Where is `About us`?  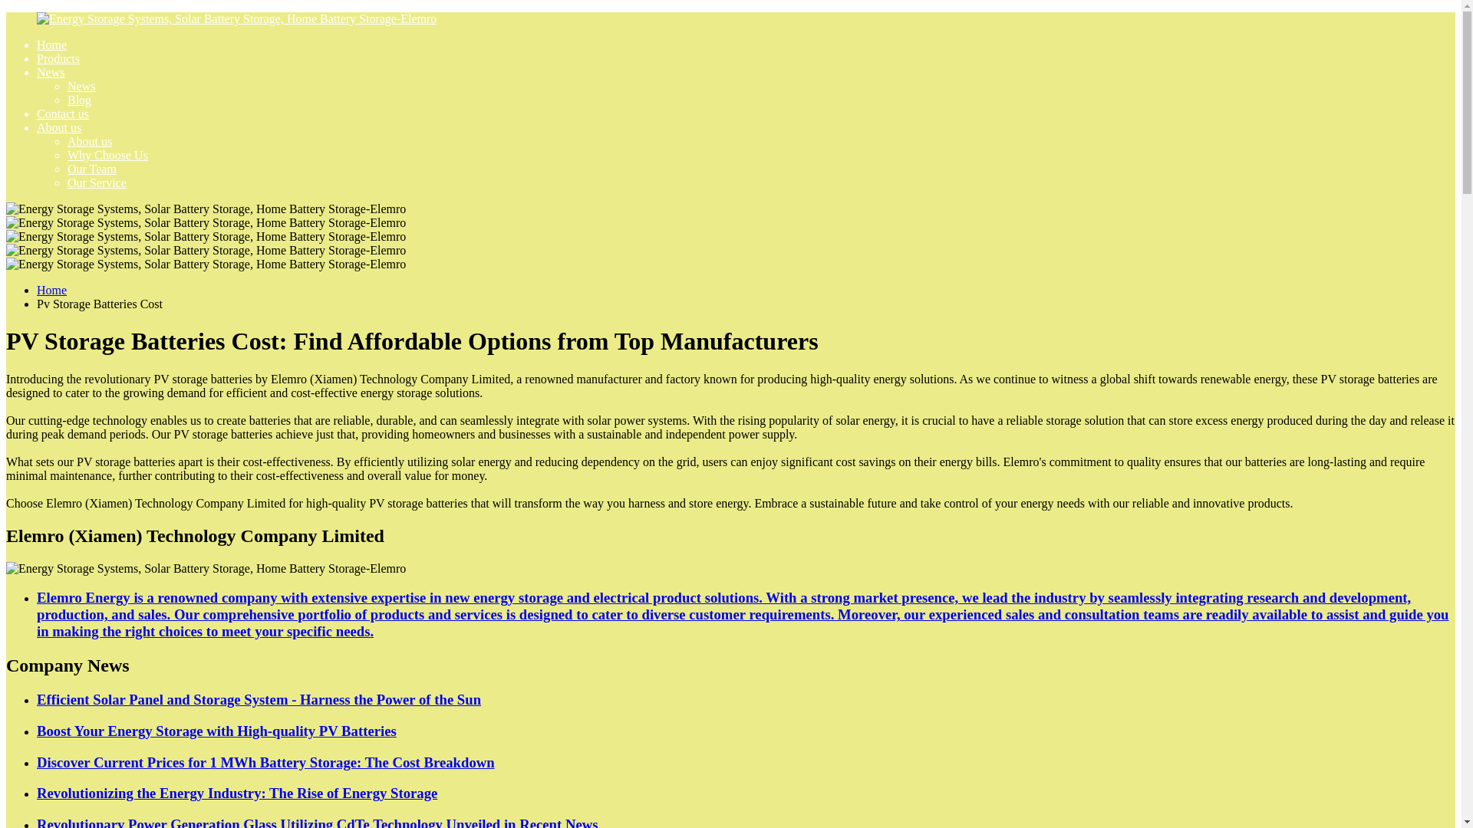
About us is located at coordinates (89, 141).